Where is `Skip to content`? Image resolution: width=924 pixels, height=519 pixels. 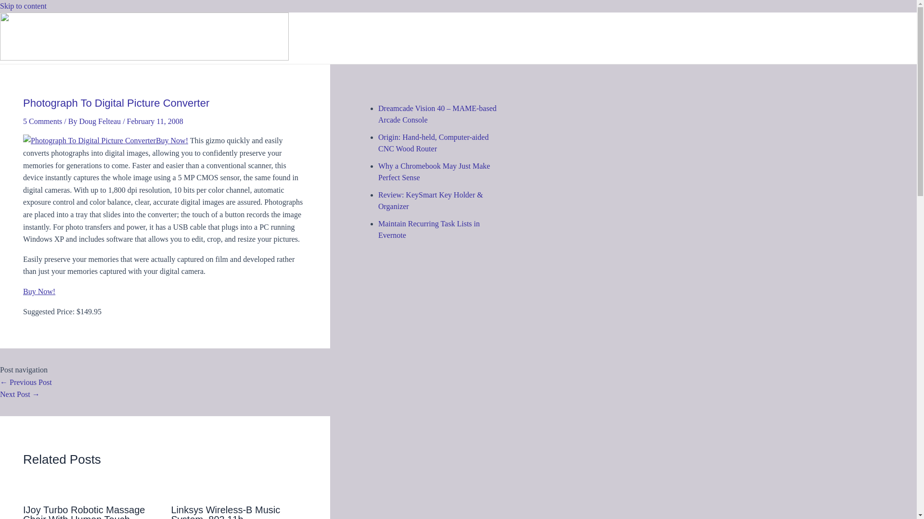 Skip to content is located at coordinates (23, 6).